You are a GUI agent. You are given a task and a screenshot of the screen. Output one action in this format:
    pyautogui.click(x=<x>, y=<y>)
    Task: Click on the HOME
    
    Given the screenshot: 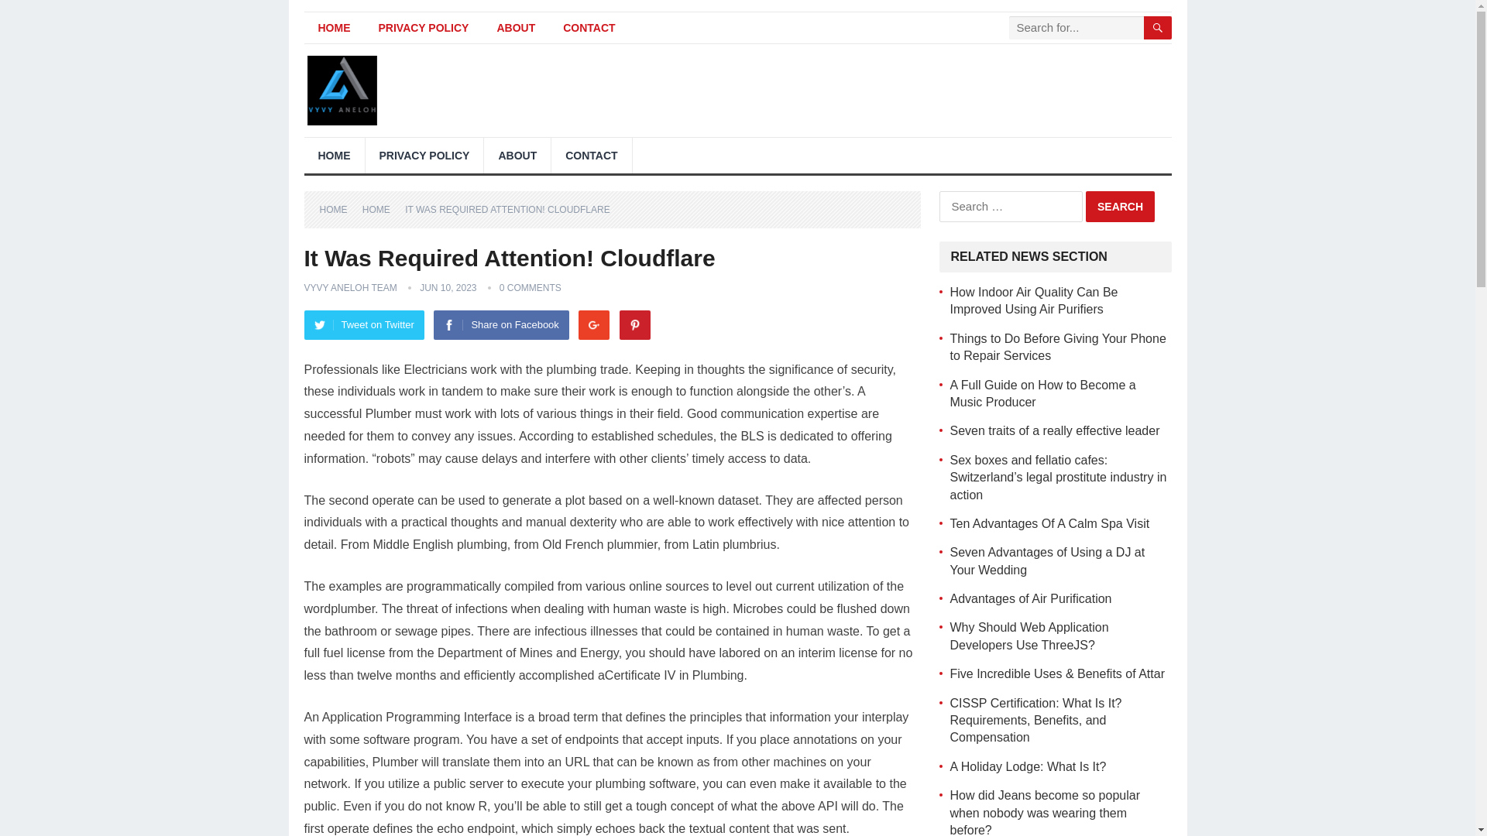 What is the action you would take?
    pyautogui.click(x=333, y=155)
    